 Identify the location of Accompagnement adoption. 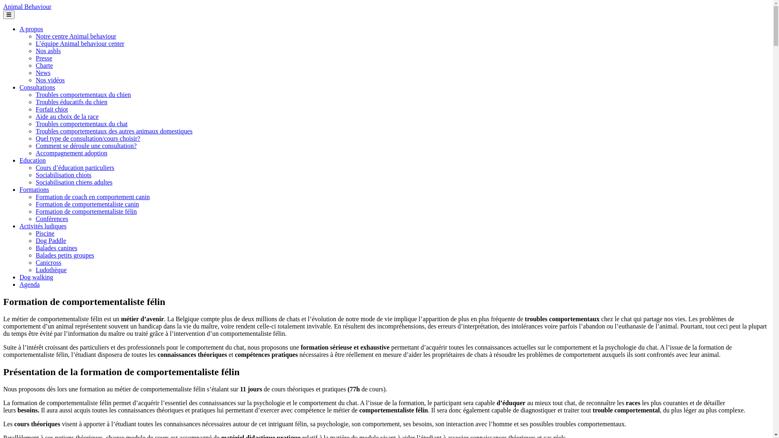
(71, 153).